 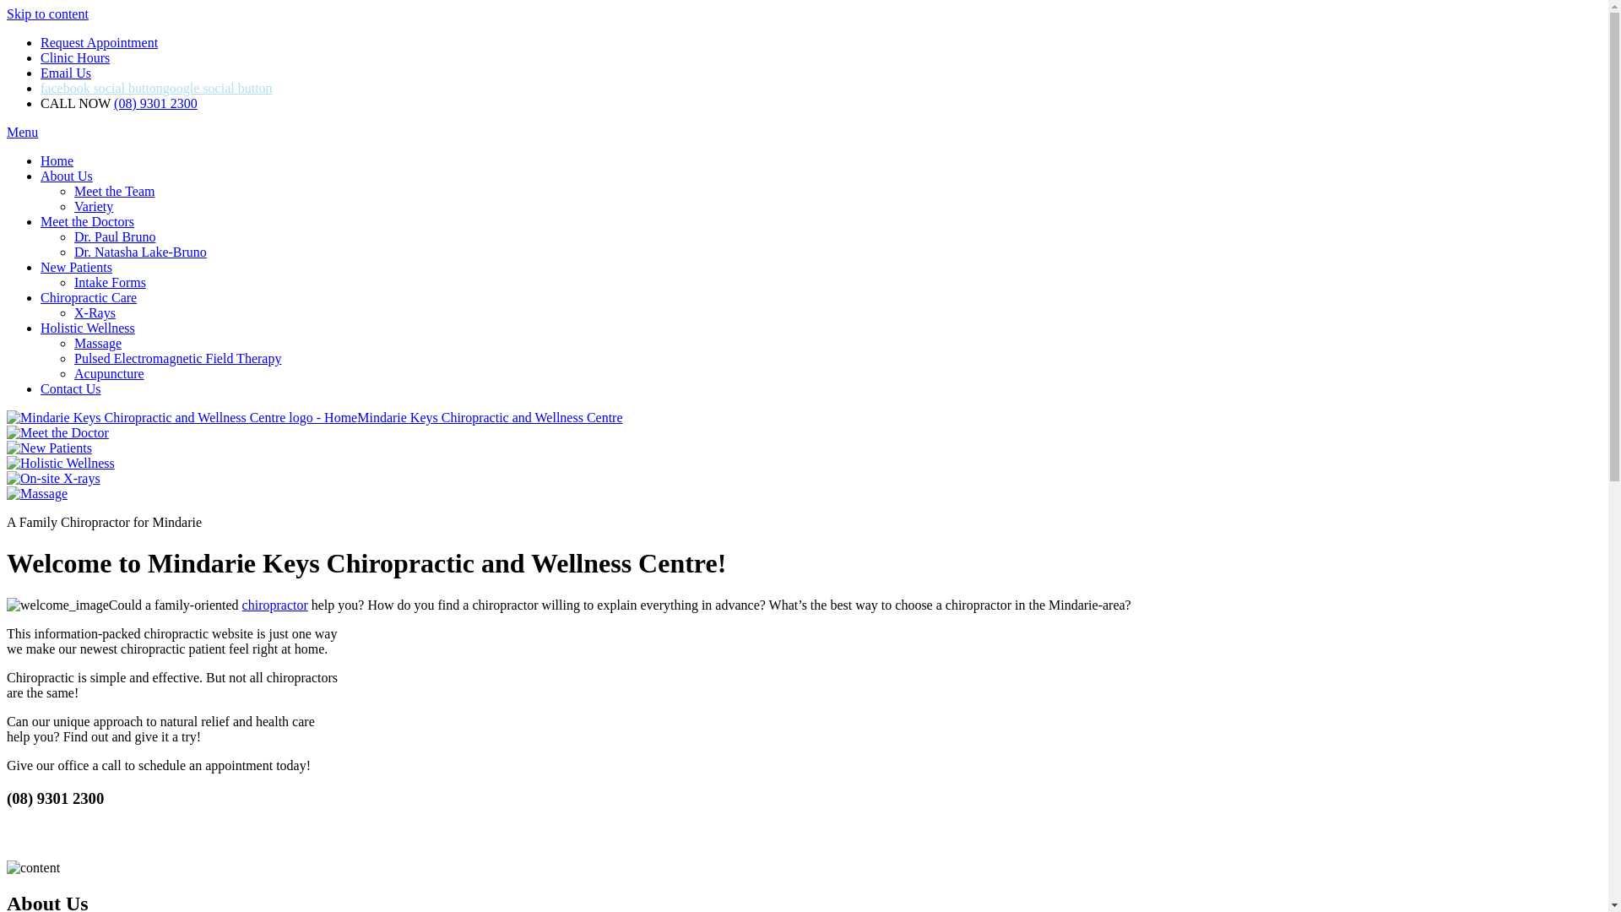 I want to click on google social button, so click(x=218, y=88).